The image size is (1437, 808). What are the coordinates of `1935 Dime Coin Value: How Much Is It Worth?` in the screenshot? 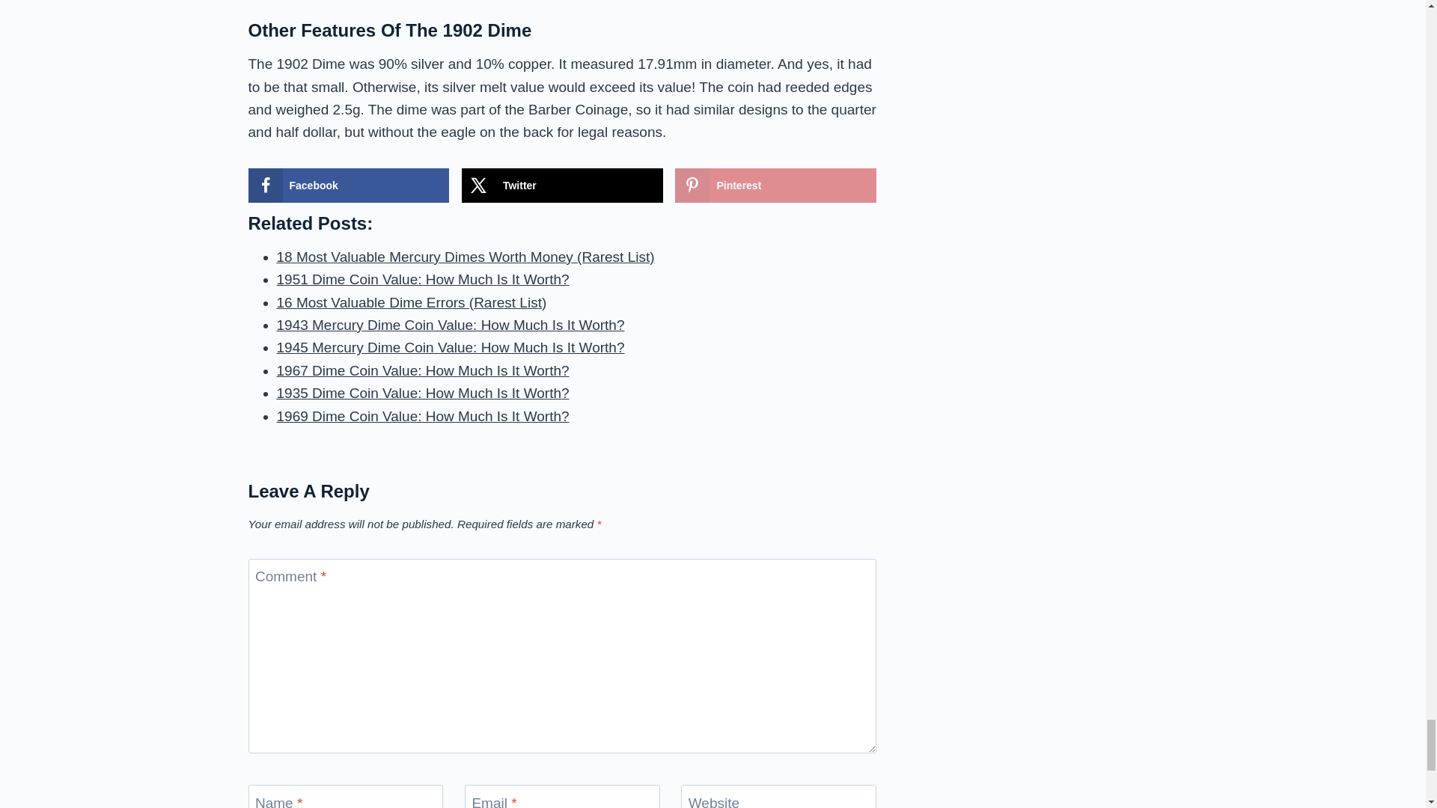 It's located at (423, 393).